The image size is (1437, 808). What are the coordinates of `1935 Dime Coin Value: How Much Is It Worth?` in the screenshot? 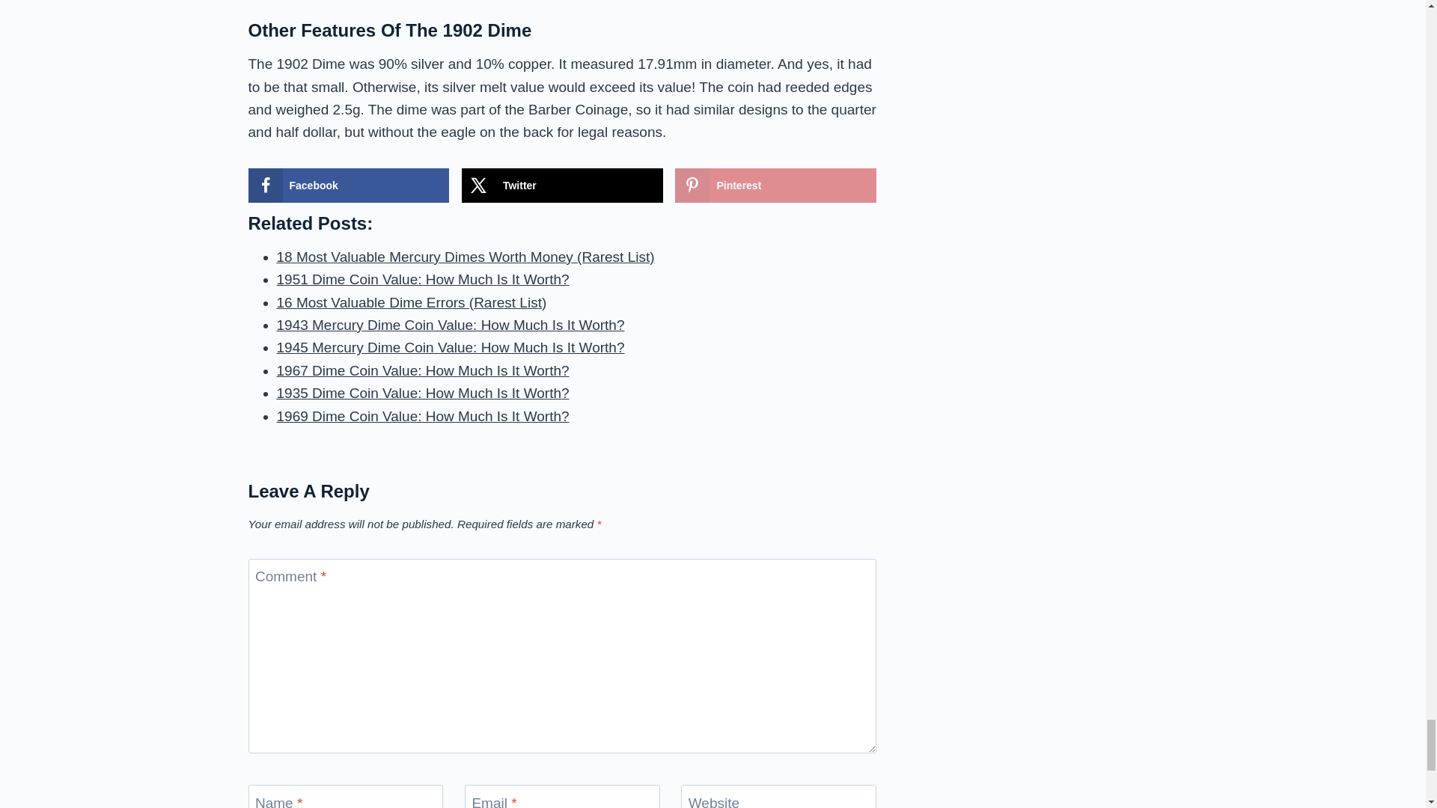 It's located at (423, 393).